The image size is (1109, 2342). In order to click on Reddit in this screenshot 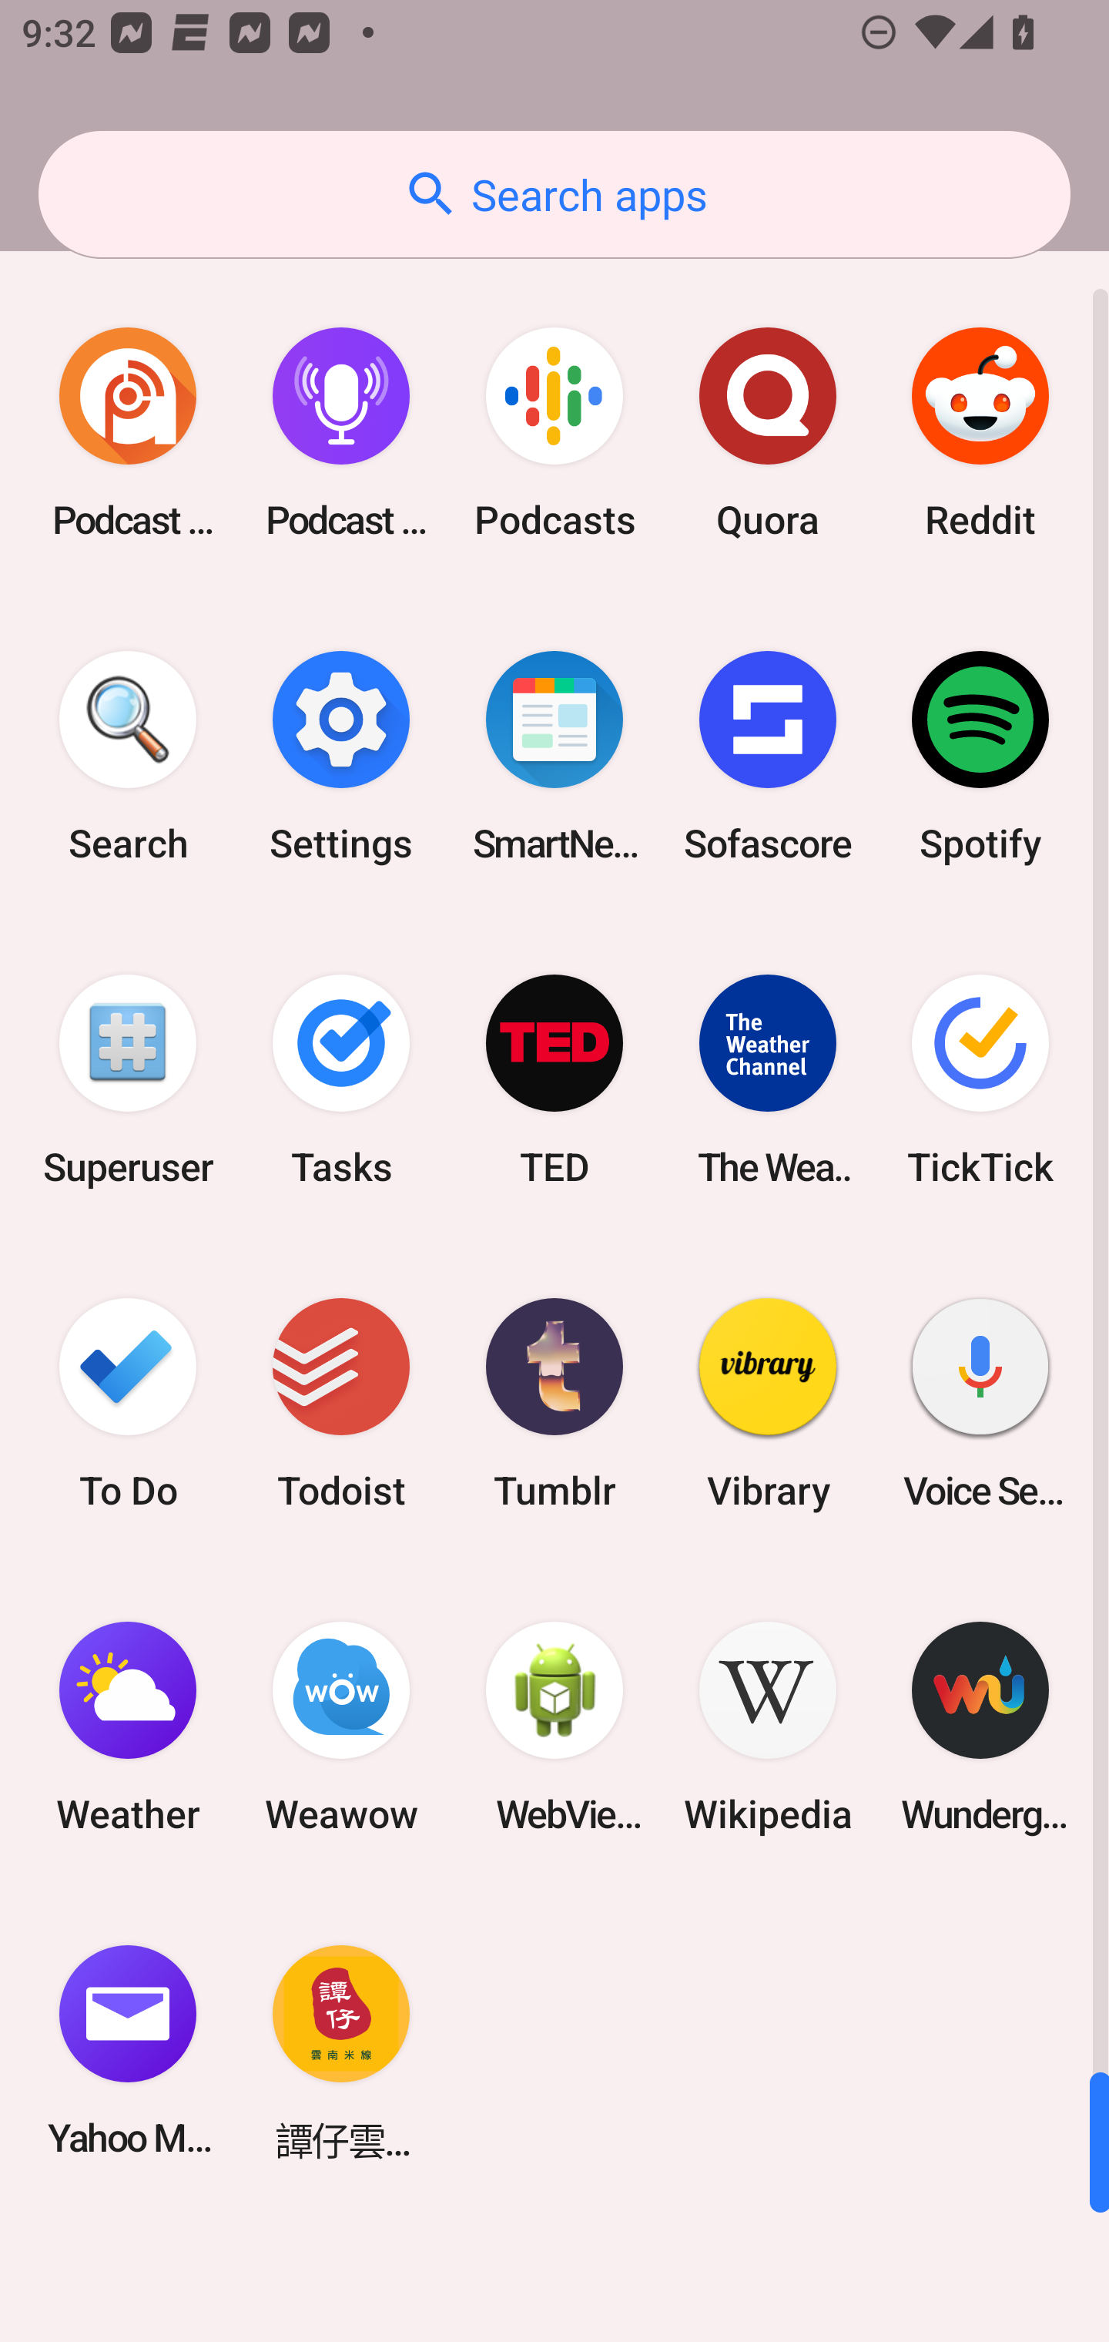, I will do `click(980, 433)`.